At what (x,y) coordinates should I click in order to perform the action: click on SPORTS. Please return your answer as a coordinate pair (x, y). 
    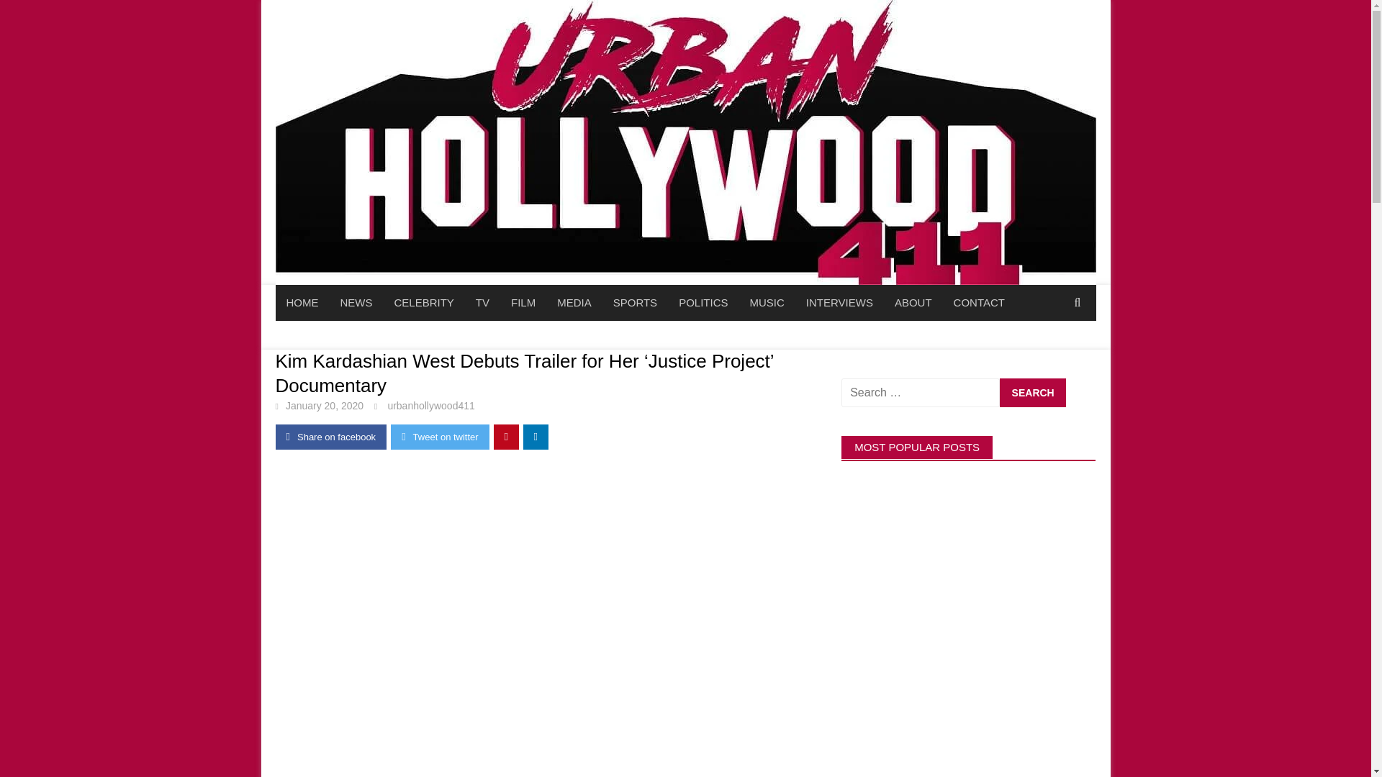
    Looking at the image, I should click on (635, 303).